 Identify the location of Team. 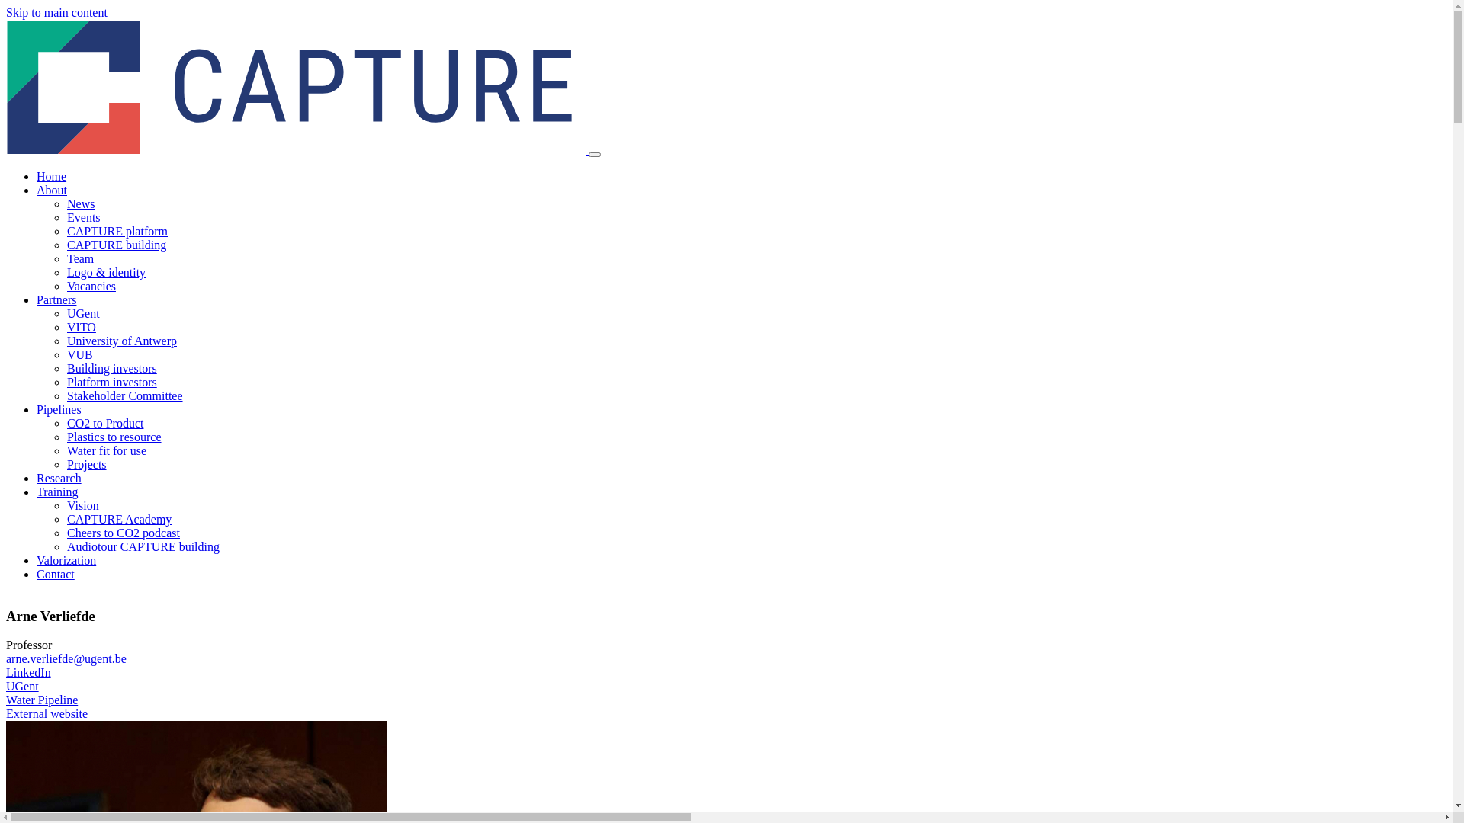
(80, 259).